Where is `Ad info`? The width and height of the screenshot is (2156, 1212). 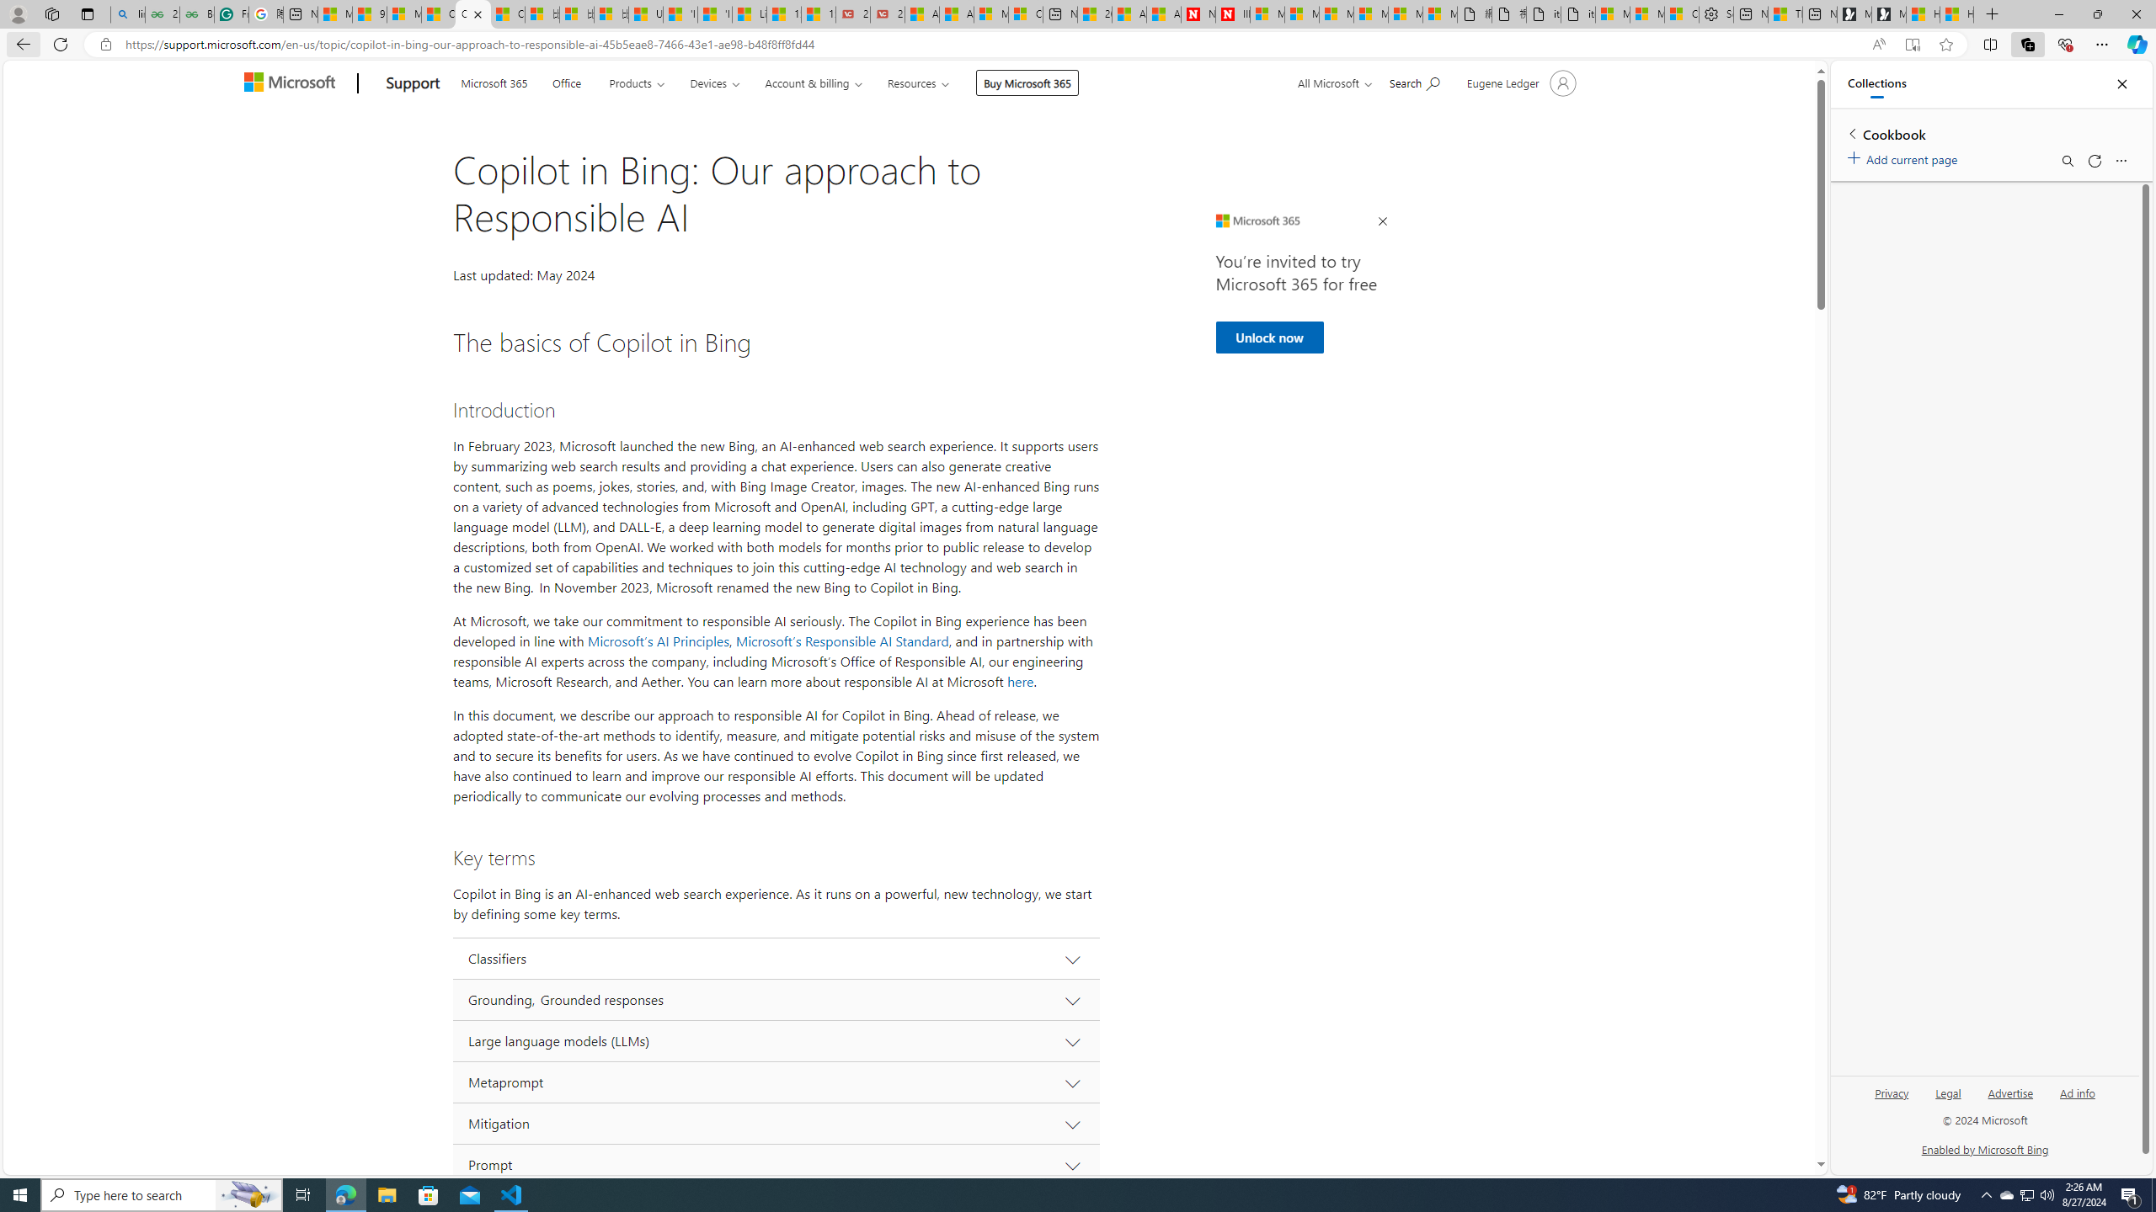 Ad info is located at coordinates (2077, 1099).